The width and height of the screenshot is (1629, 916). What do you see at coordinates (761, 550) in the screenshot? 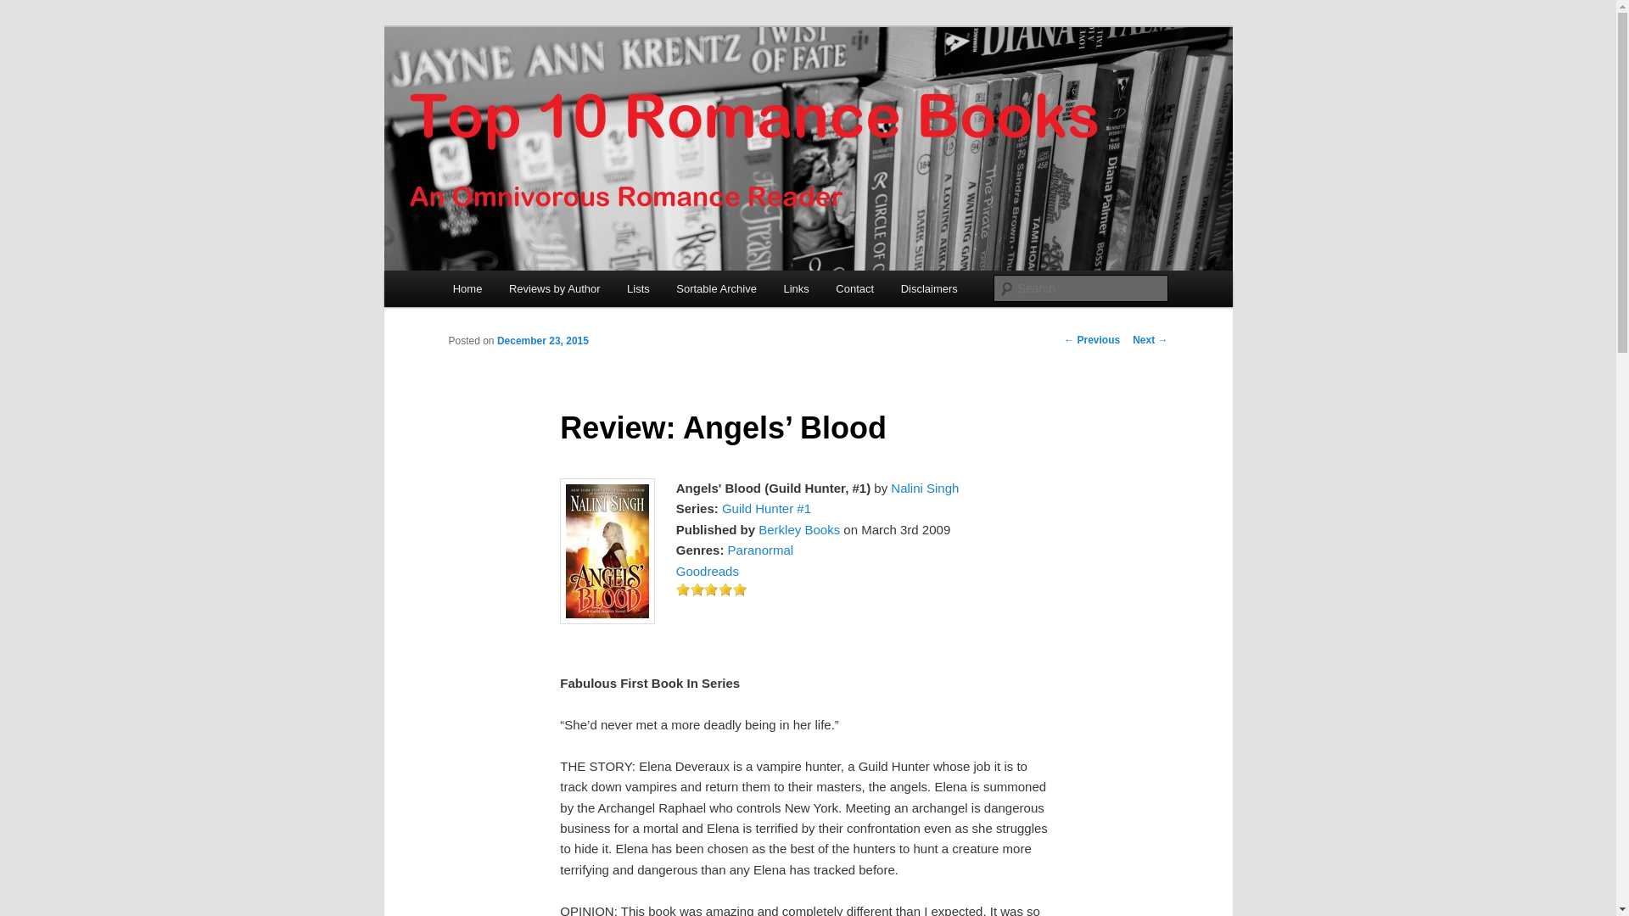
I see `Paranormal` at bounding box center [761, 550].